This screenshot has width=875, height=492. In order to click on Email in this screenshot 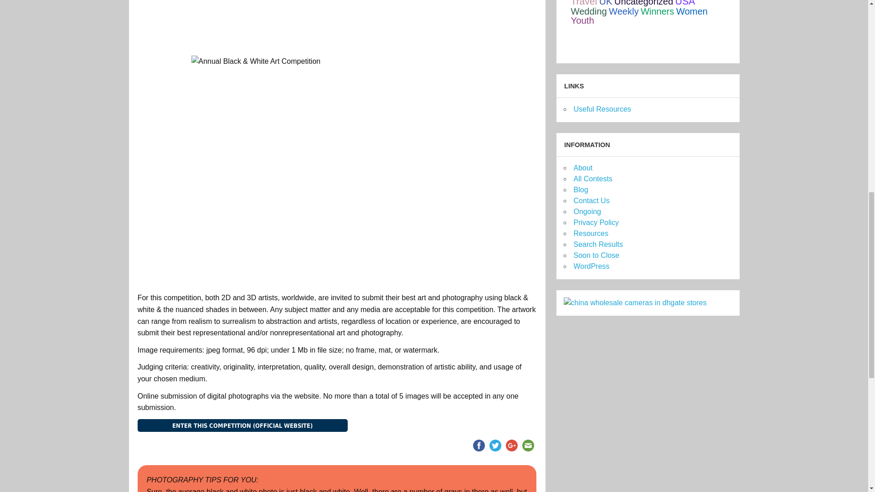, I will do `click(528, 446)`.